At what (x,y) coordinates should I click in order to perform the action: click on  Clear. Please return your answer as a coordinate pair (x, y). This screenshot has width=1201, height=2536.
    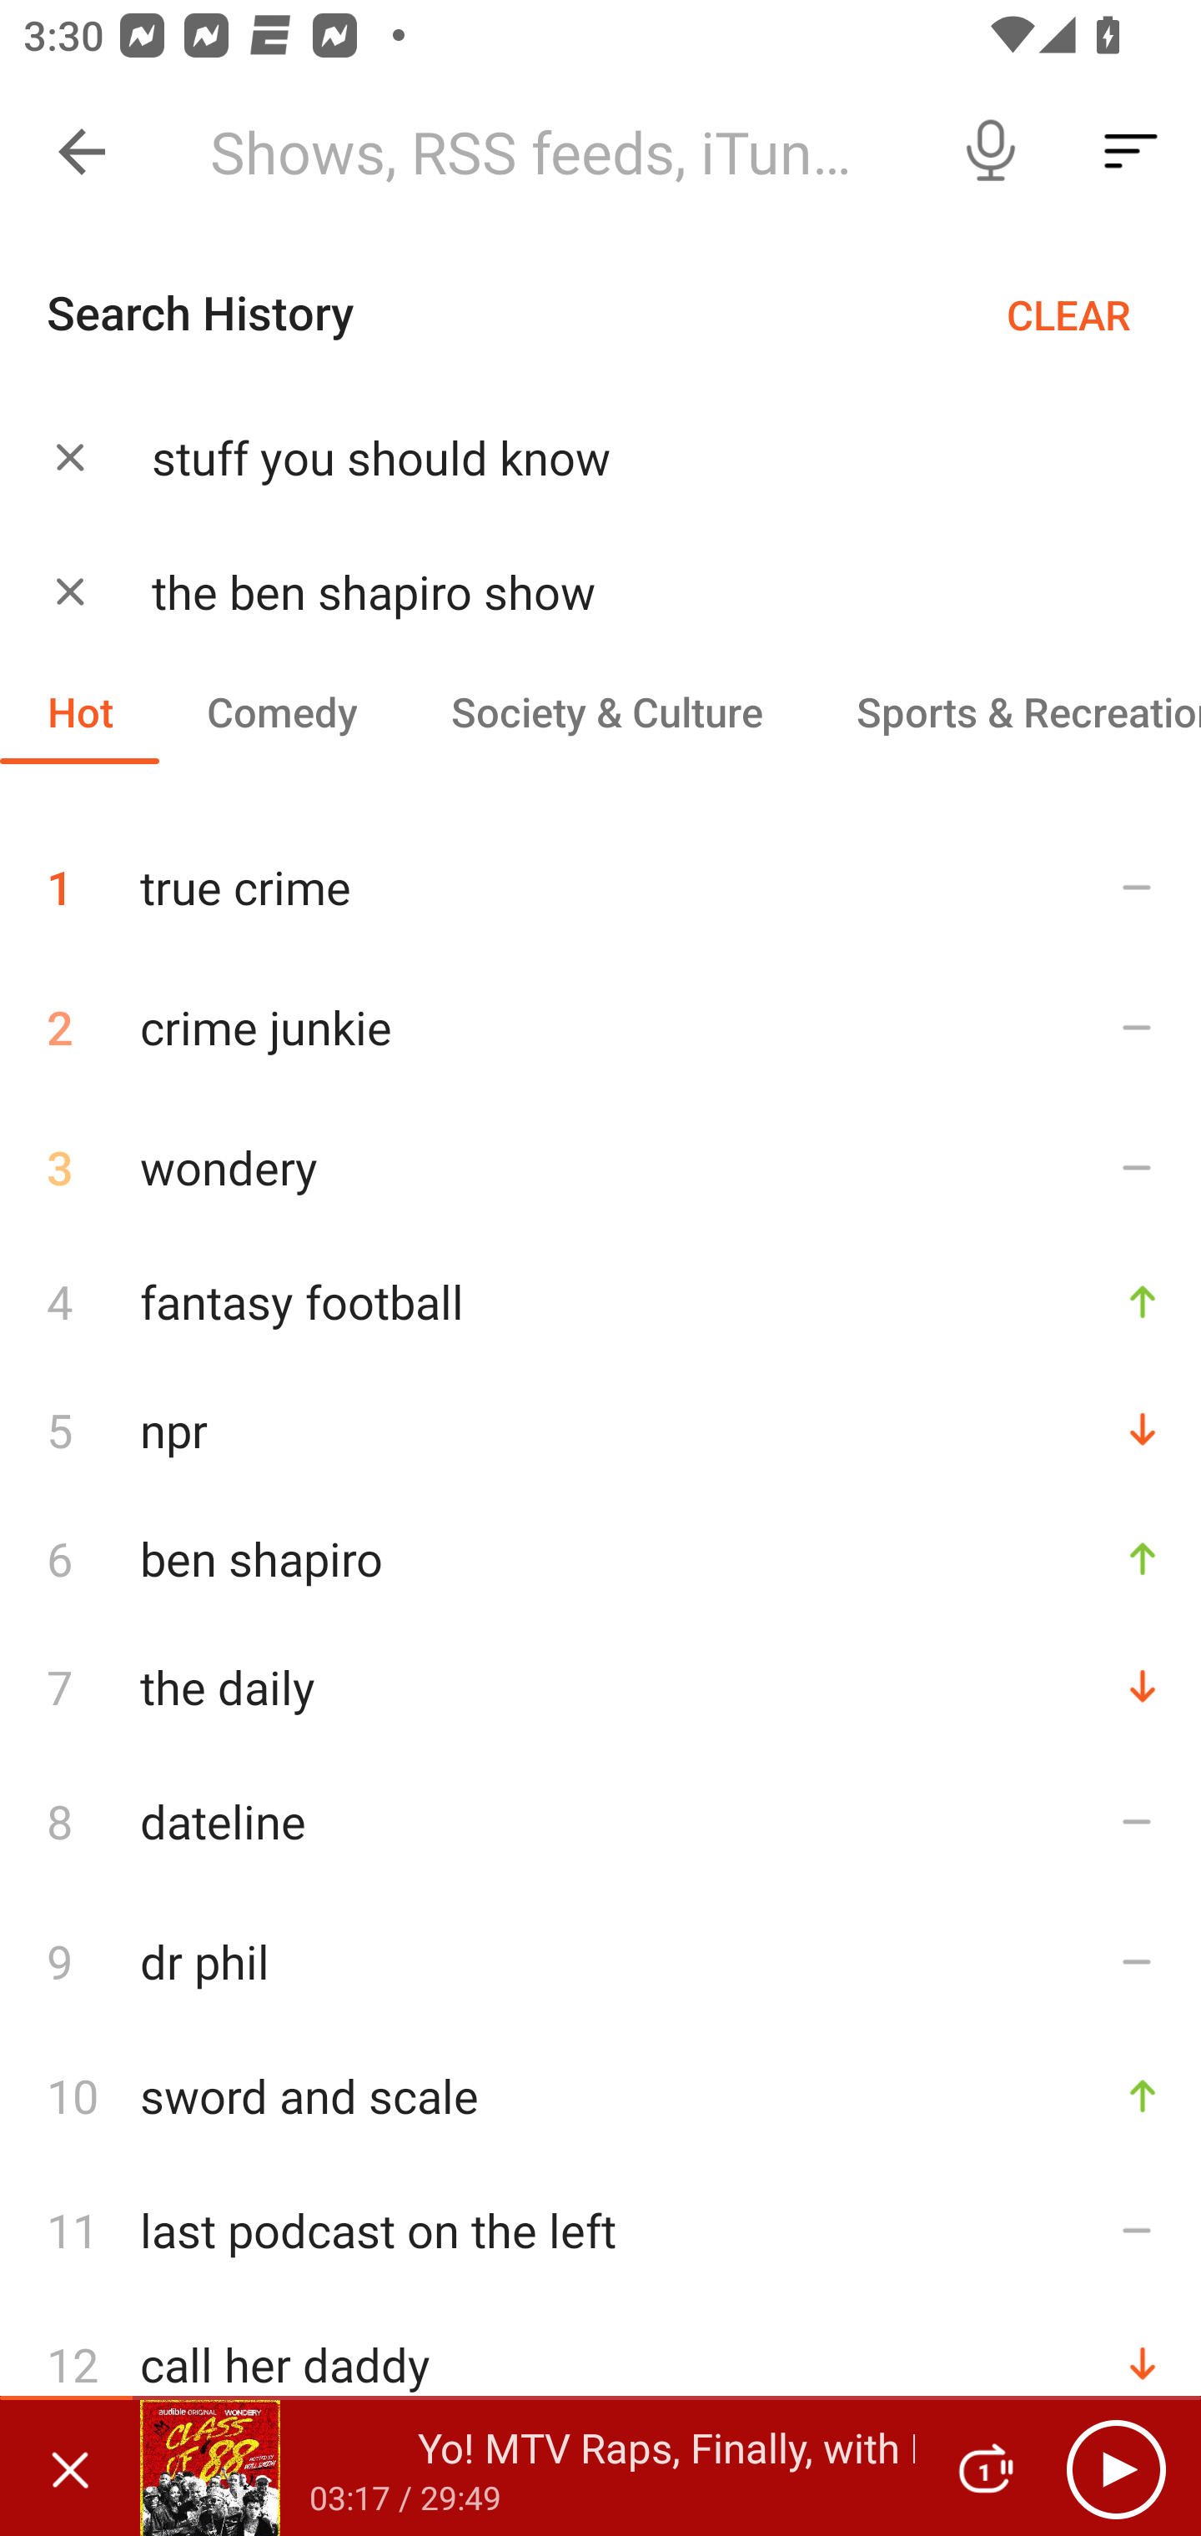
    Looking at the image, I should click on (70, 591).